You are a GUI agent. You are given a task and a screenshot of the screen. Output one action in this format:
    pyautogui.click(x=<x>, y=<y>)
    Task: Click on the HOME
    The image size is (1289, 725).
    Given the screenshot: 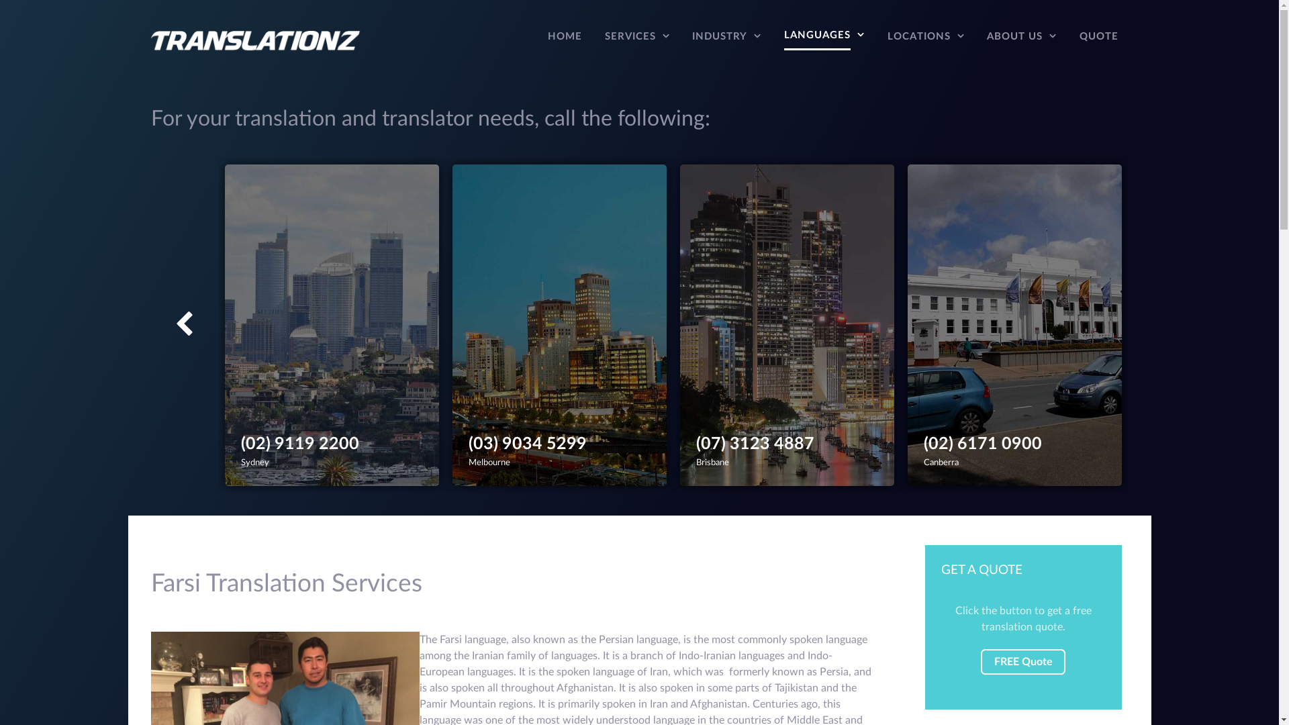 What is the action you would take?
    pyautogui.click(x=565, y=40)
    